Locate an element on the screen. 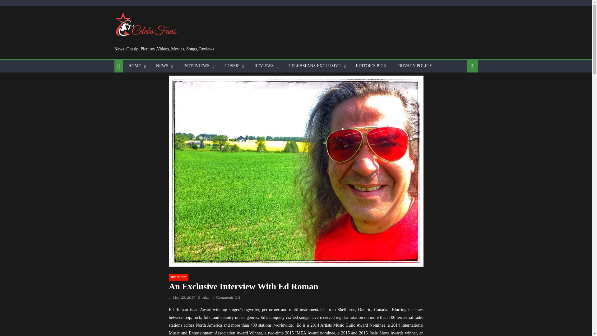 This screenshot has width=597, height=336. Search is located at coordinates (463, 86).